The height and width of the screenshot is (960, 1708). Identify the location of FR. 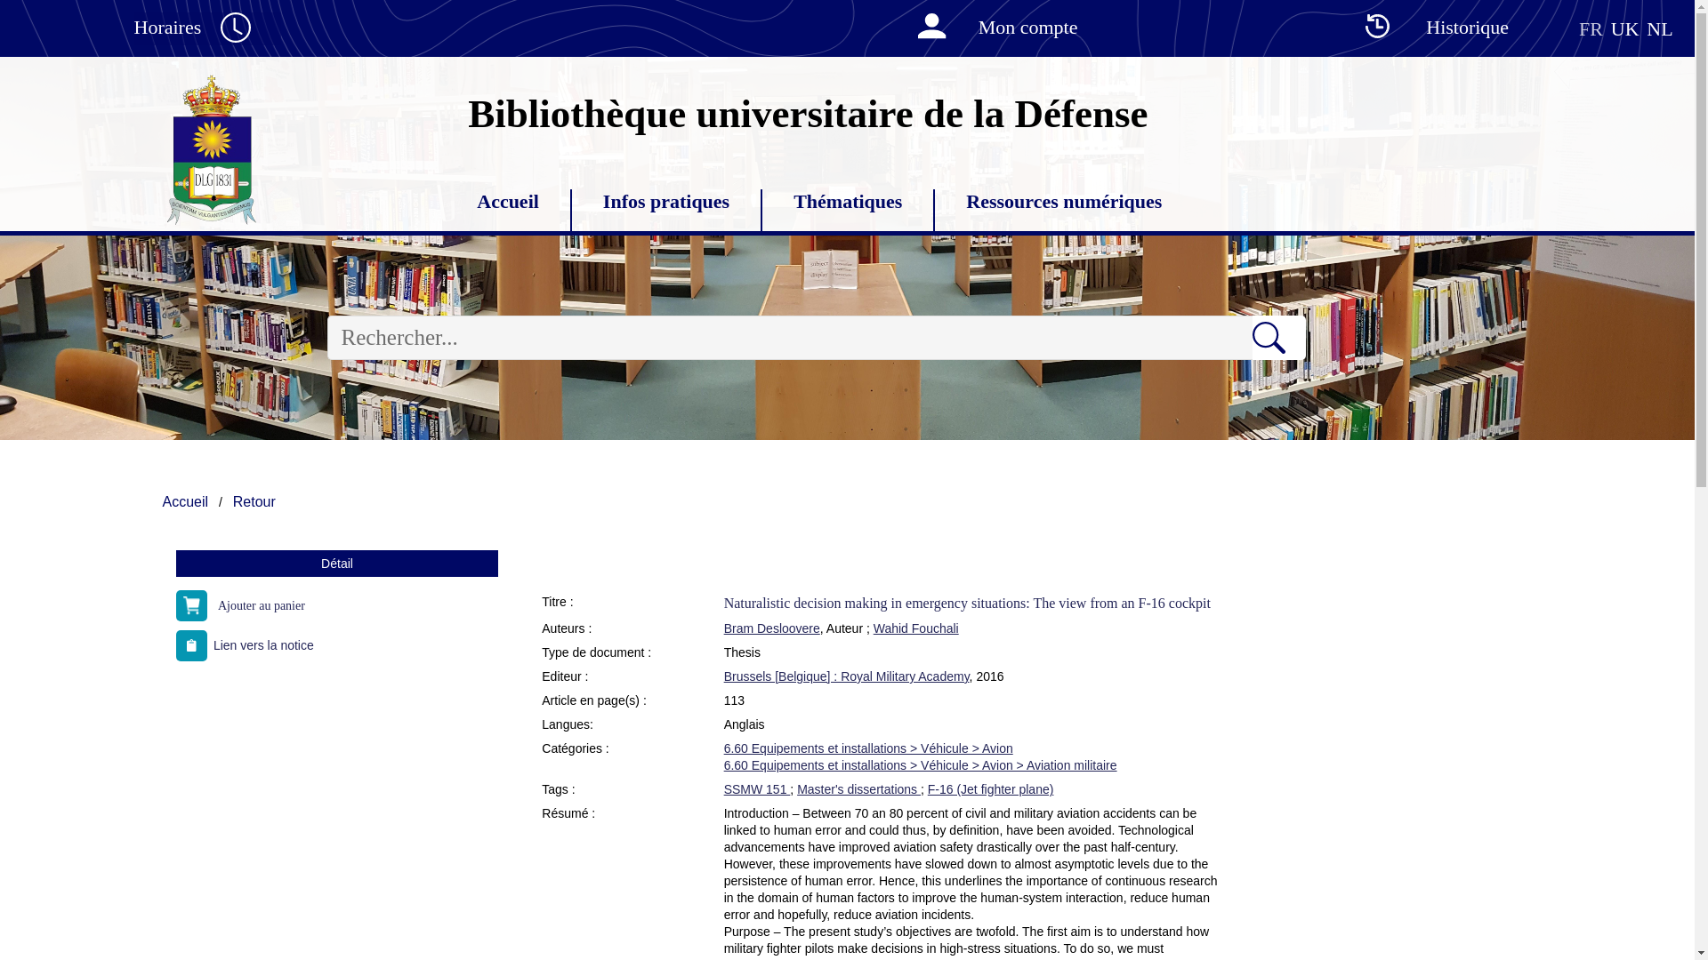
(1591, 28).